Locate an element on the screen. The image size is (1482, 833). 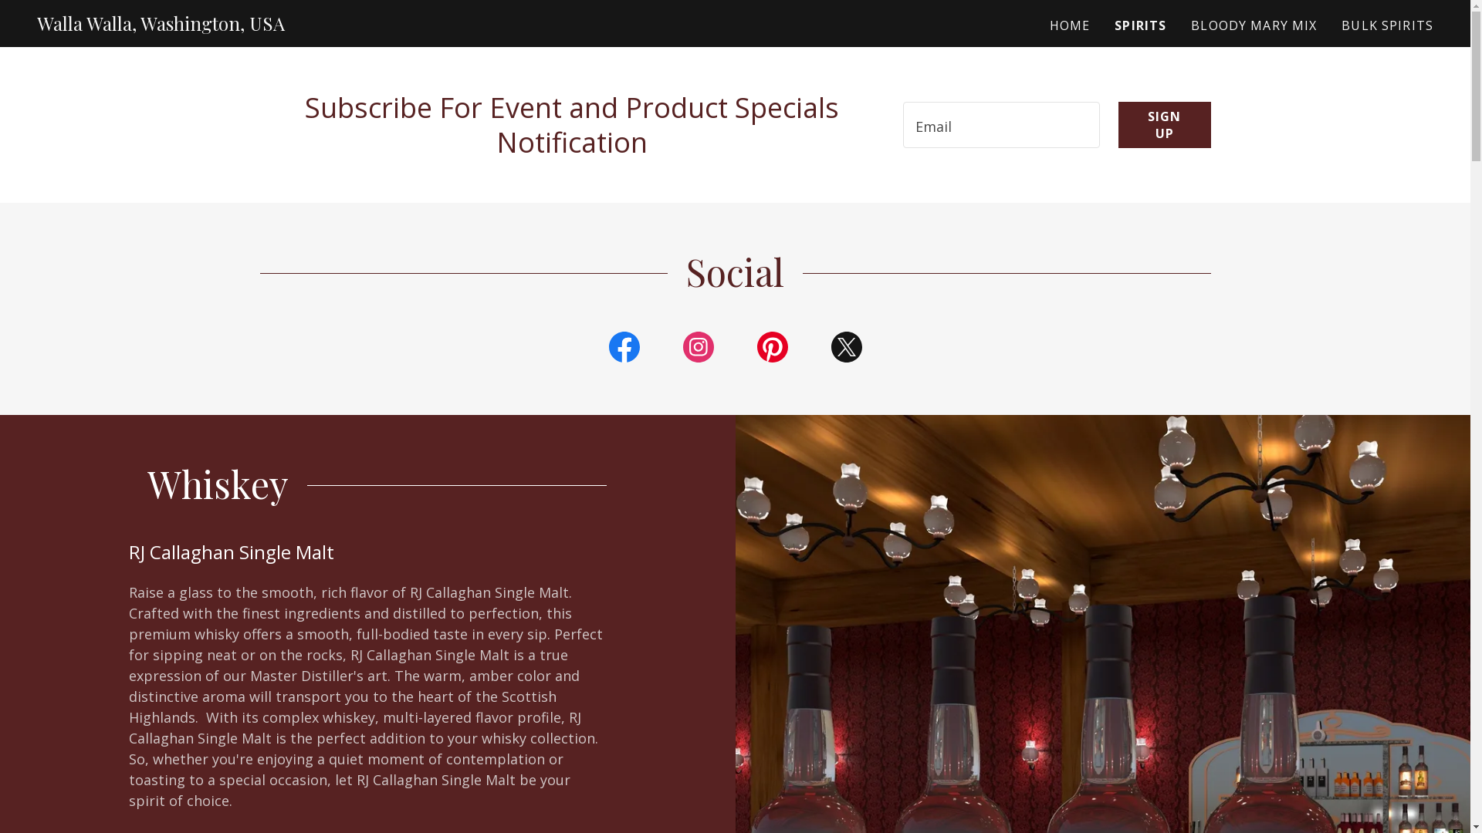
BLOODY MARY MIX is located at coordinates (1254, 25).